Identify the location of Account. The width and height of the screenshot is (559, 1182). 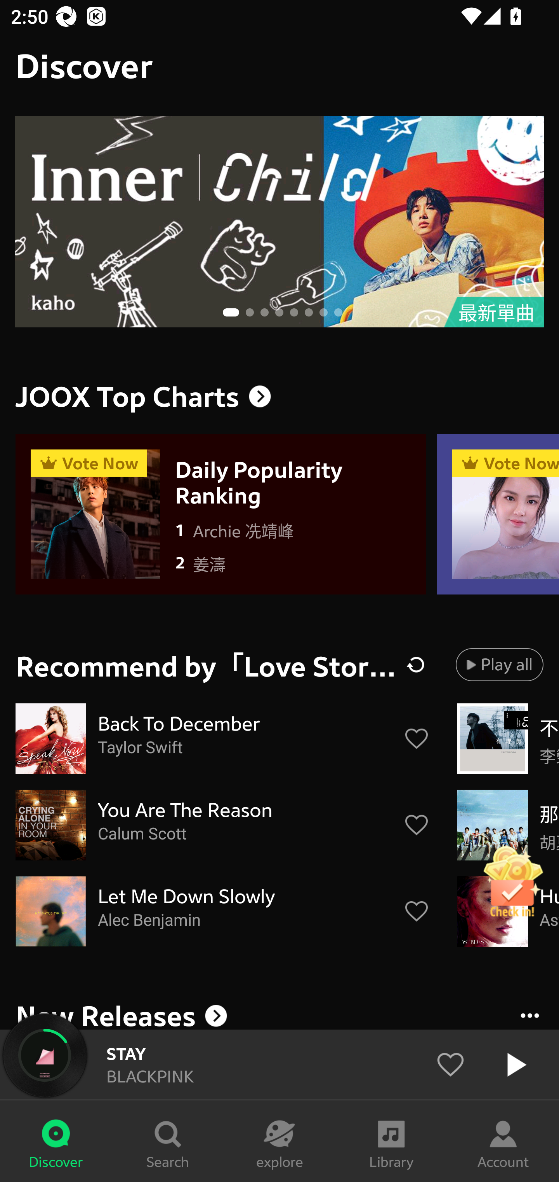
(503, 1141).